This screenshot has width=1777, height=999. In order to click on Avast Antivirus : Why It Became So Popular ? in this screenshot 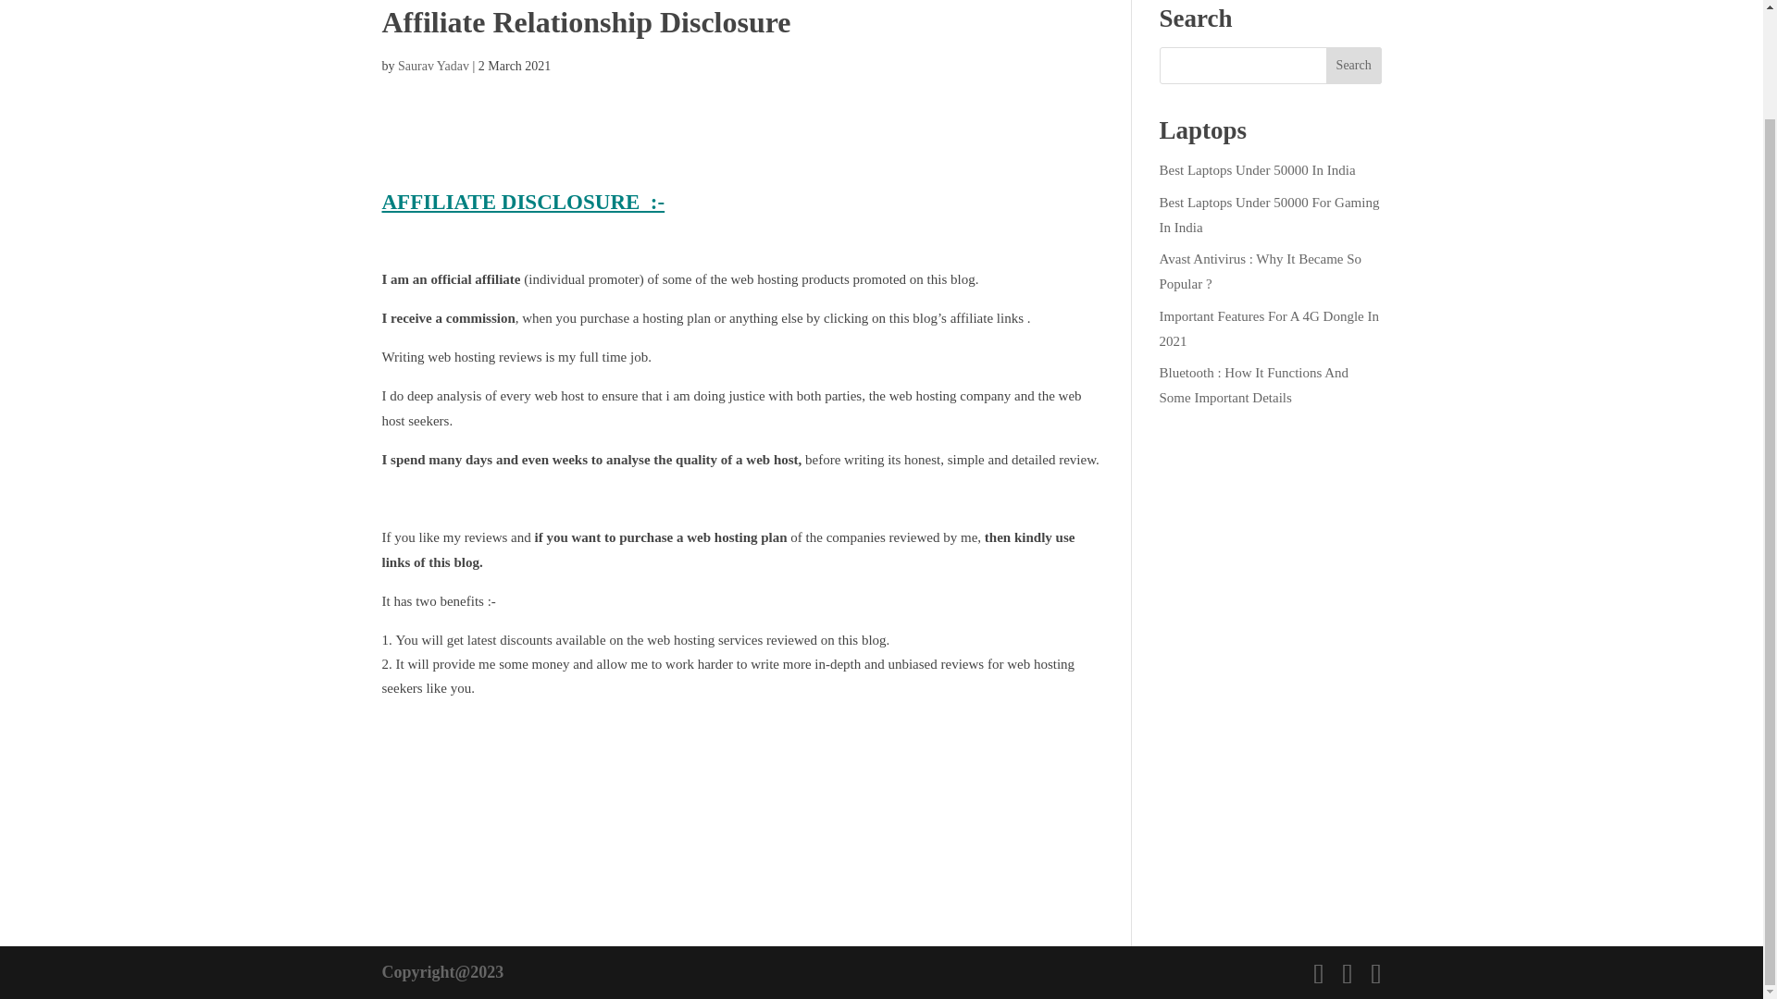, I will do `click(1259, 272)`.